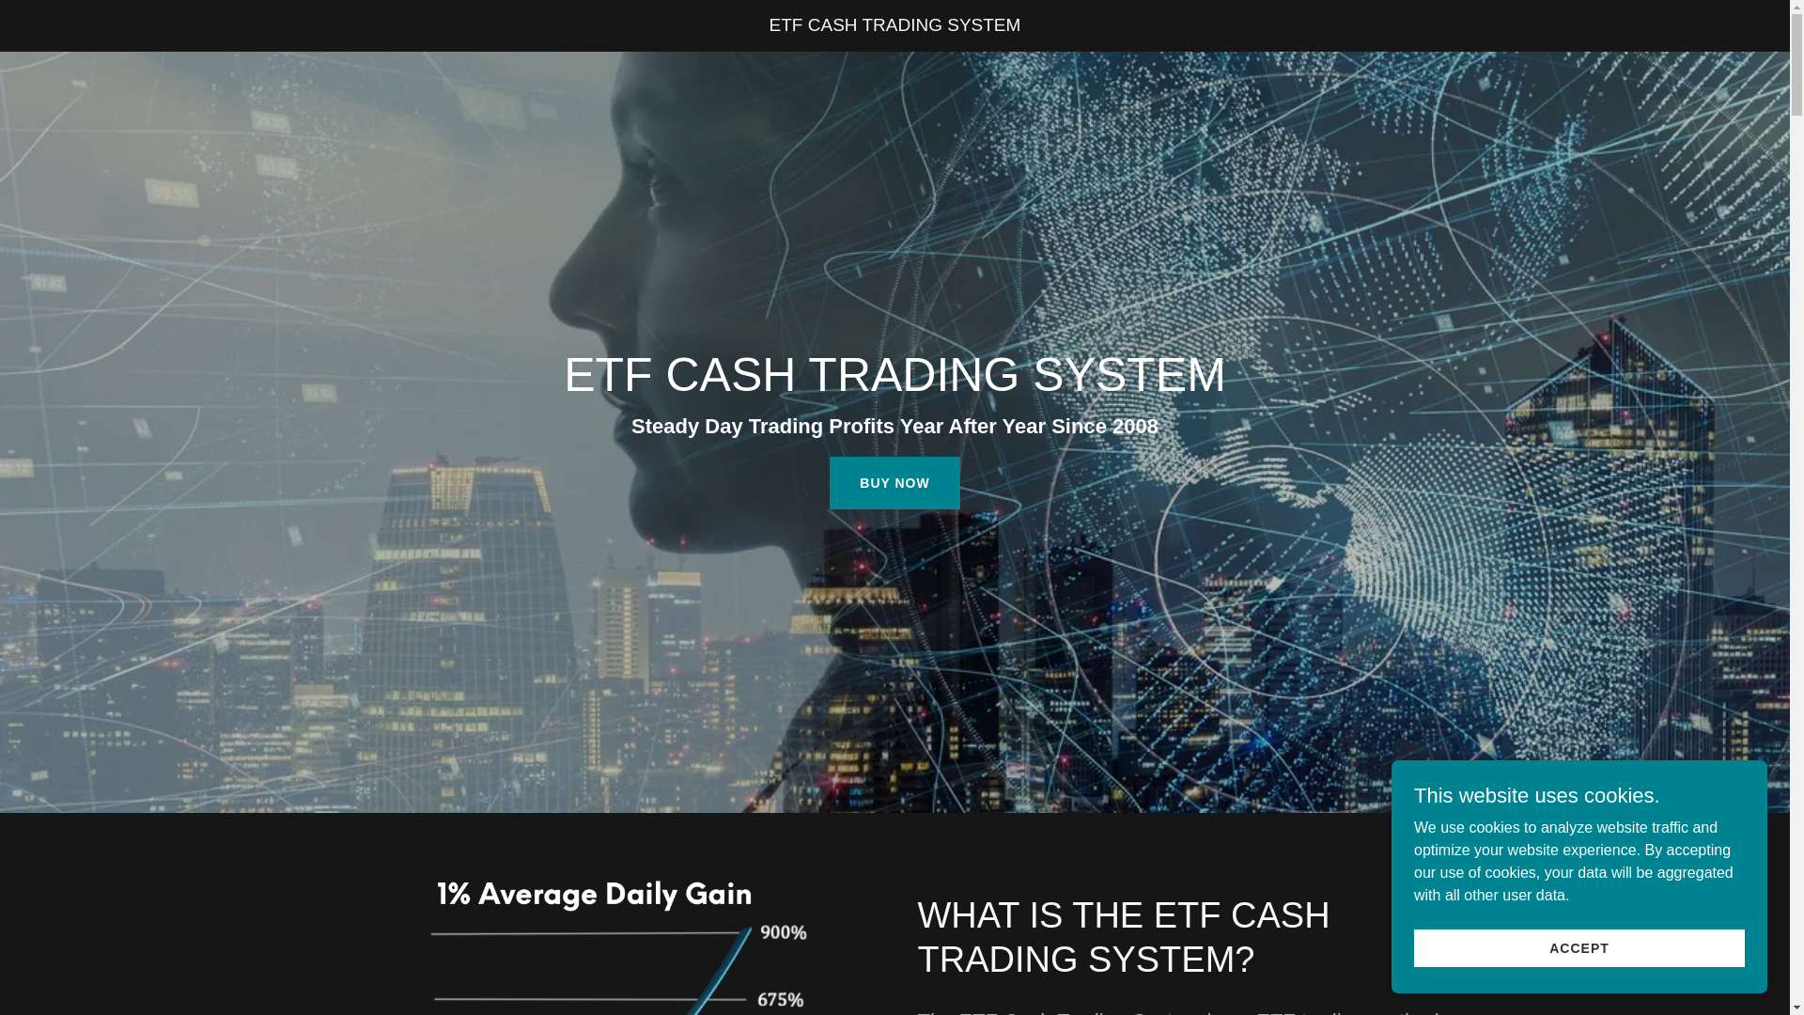 The image size is (1804, 1015). Describe the element at coordinates (894, 25) in the screenshot. I see `ETF CASH TRADING SYSTEM` at that location.